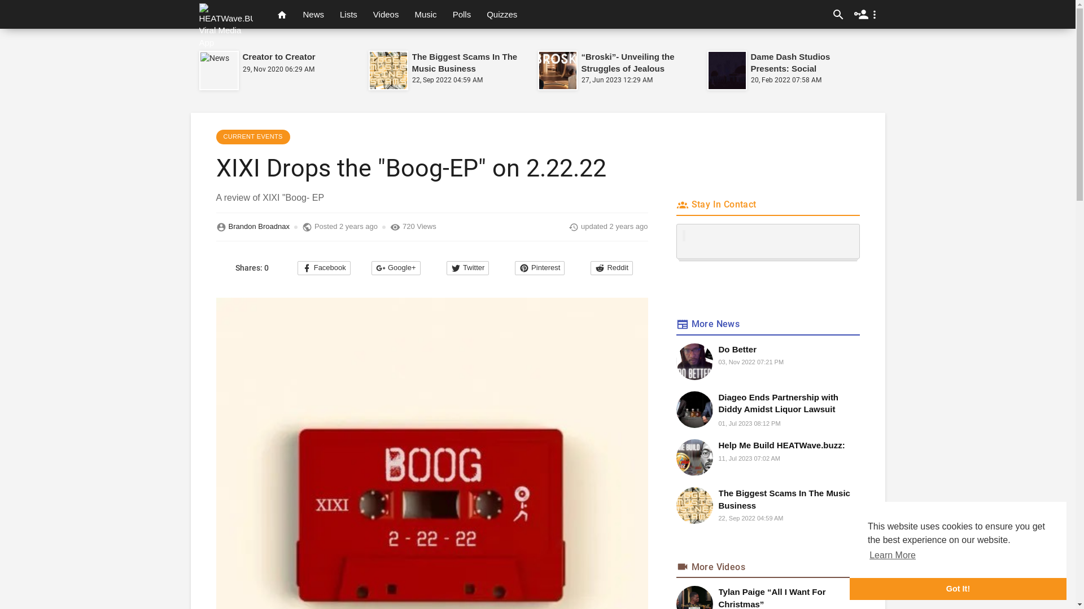  What do you see at coordinates (465, 63) in the screenshot?
I see `The Biggest Scams In The Music Business` at bounding box center [465, 63].